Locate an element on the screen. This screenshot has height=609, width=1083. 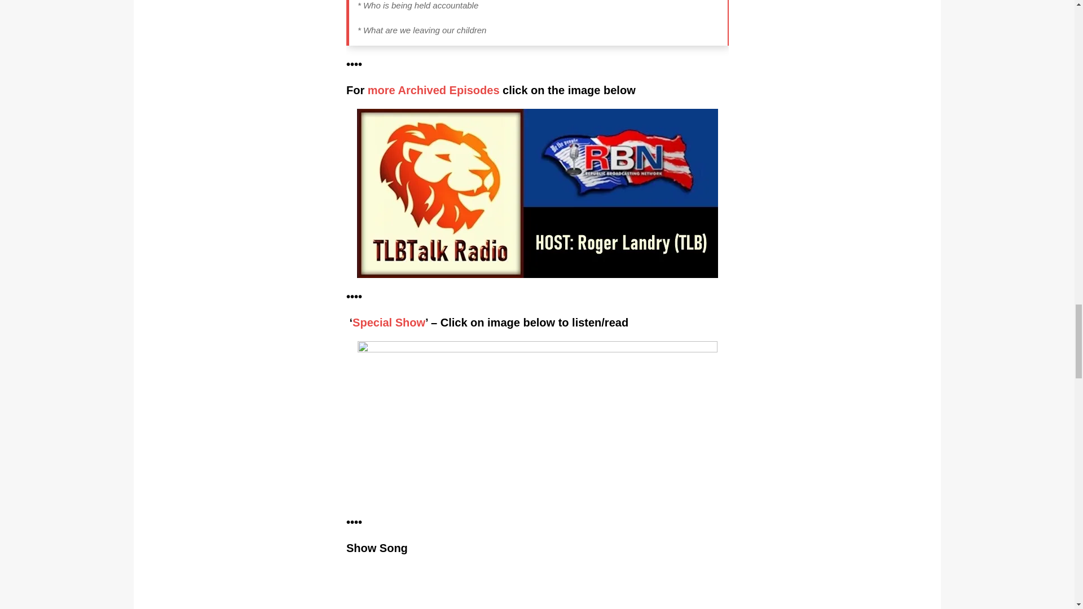
YouTube video player is located at coordinates (538, 588).